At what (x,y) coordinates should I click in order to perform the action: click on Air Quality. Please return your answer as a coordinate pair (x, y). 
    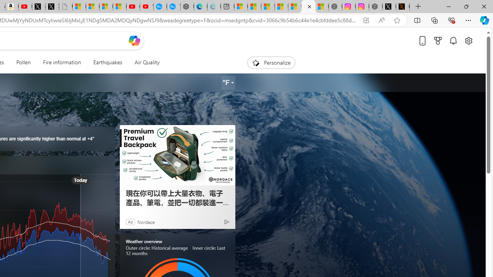
    Looking at the image, I should click on (144, 62).